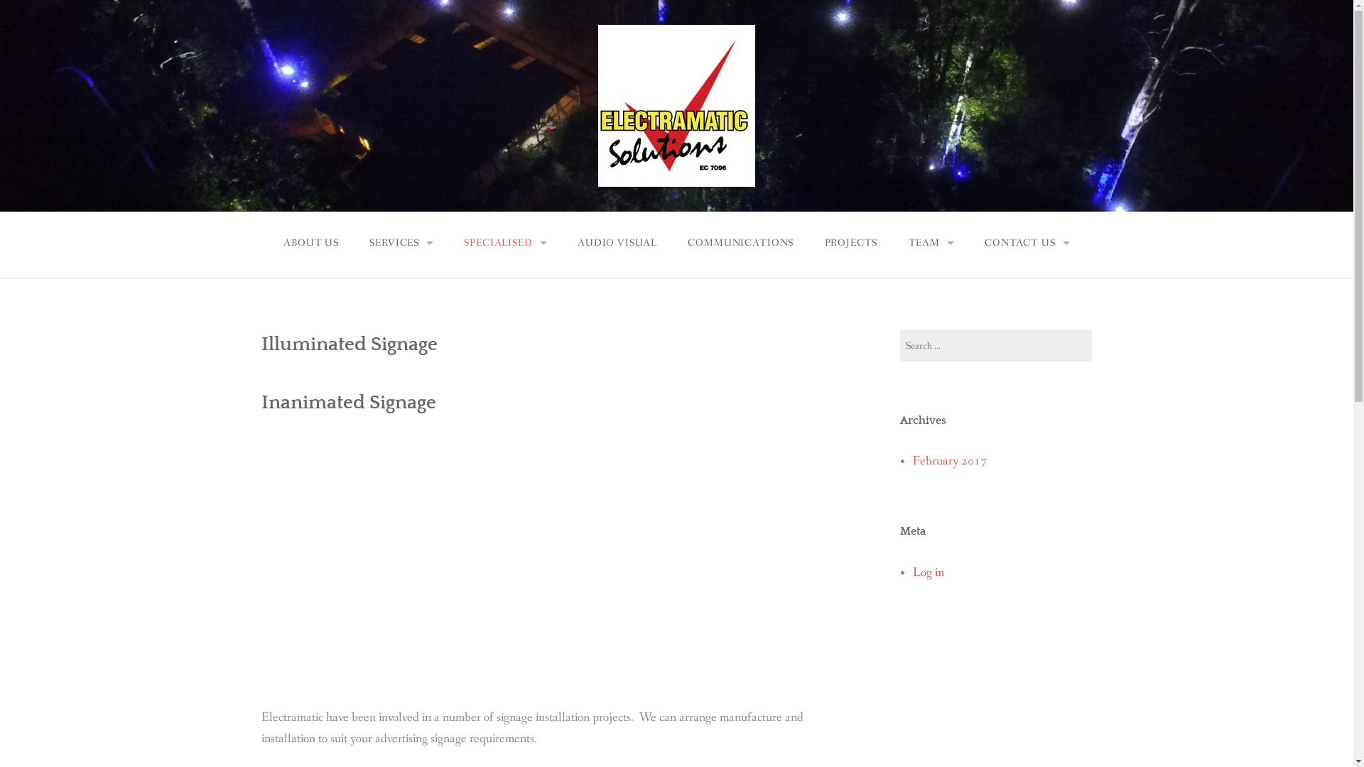 This screenshot has width=1364, height=767. I want to click on February 2017, so click(950, 462).